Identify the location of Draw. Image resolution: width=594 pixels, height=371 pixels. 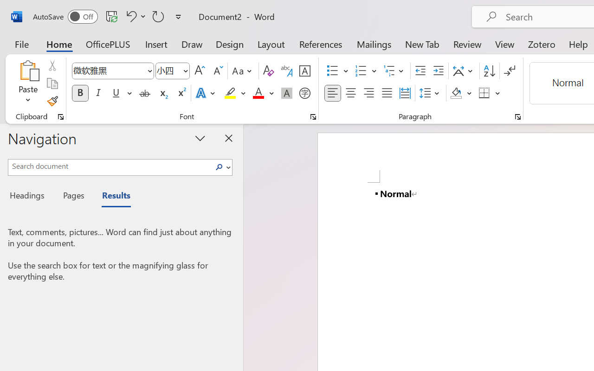
(192, 44).